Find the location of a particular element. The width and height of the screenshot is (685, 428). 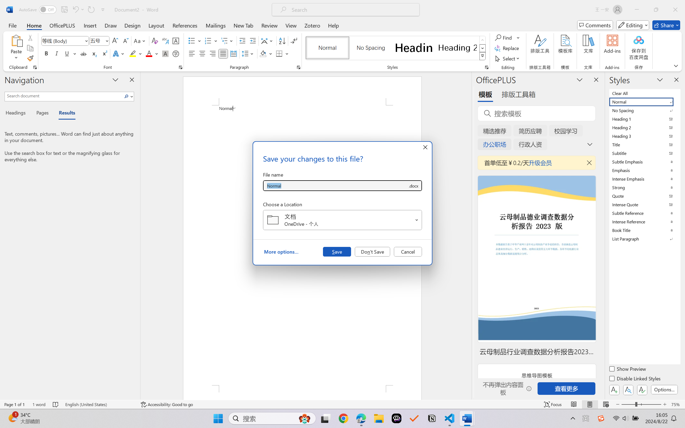

Superscript is located at coordinates (104, 53).